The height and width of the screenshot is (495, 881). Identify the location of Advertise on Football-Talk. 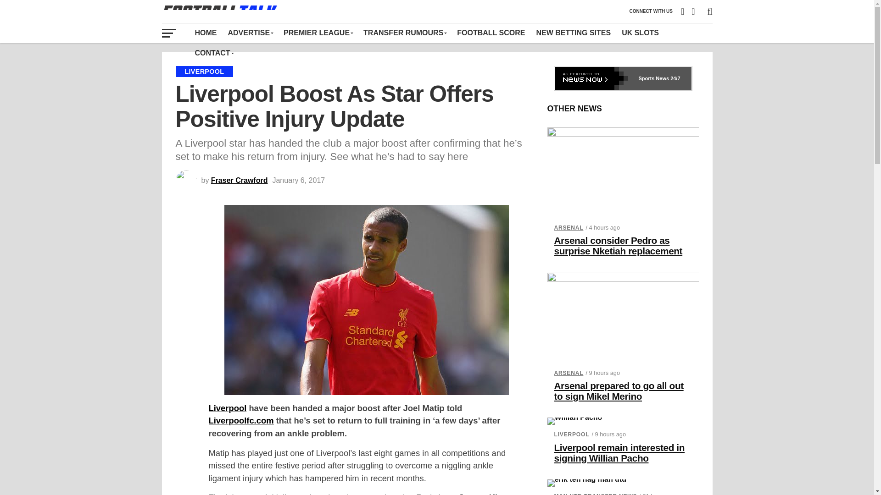
(250, 33).